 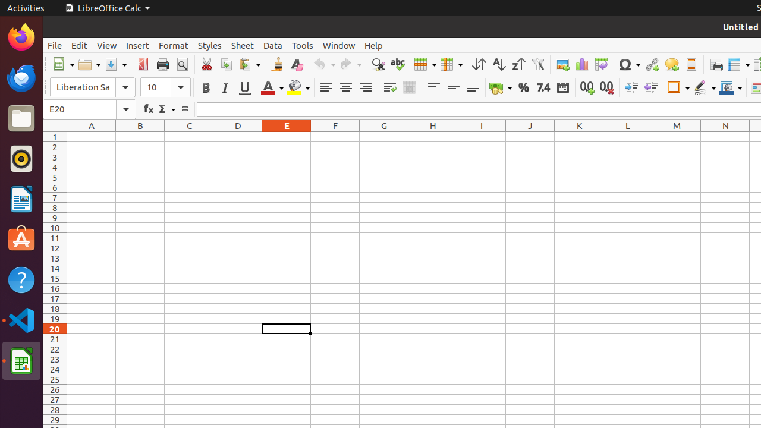 I want to click on Border Style, so click(x=705, y=88).